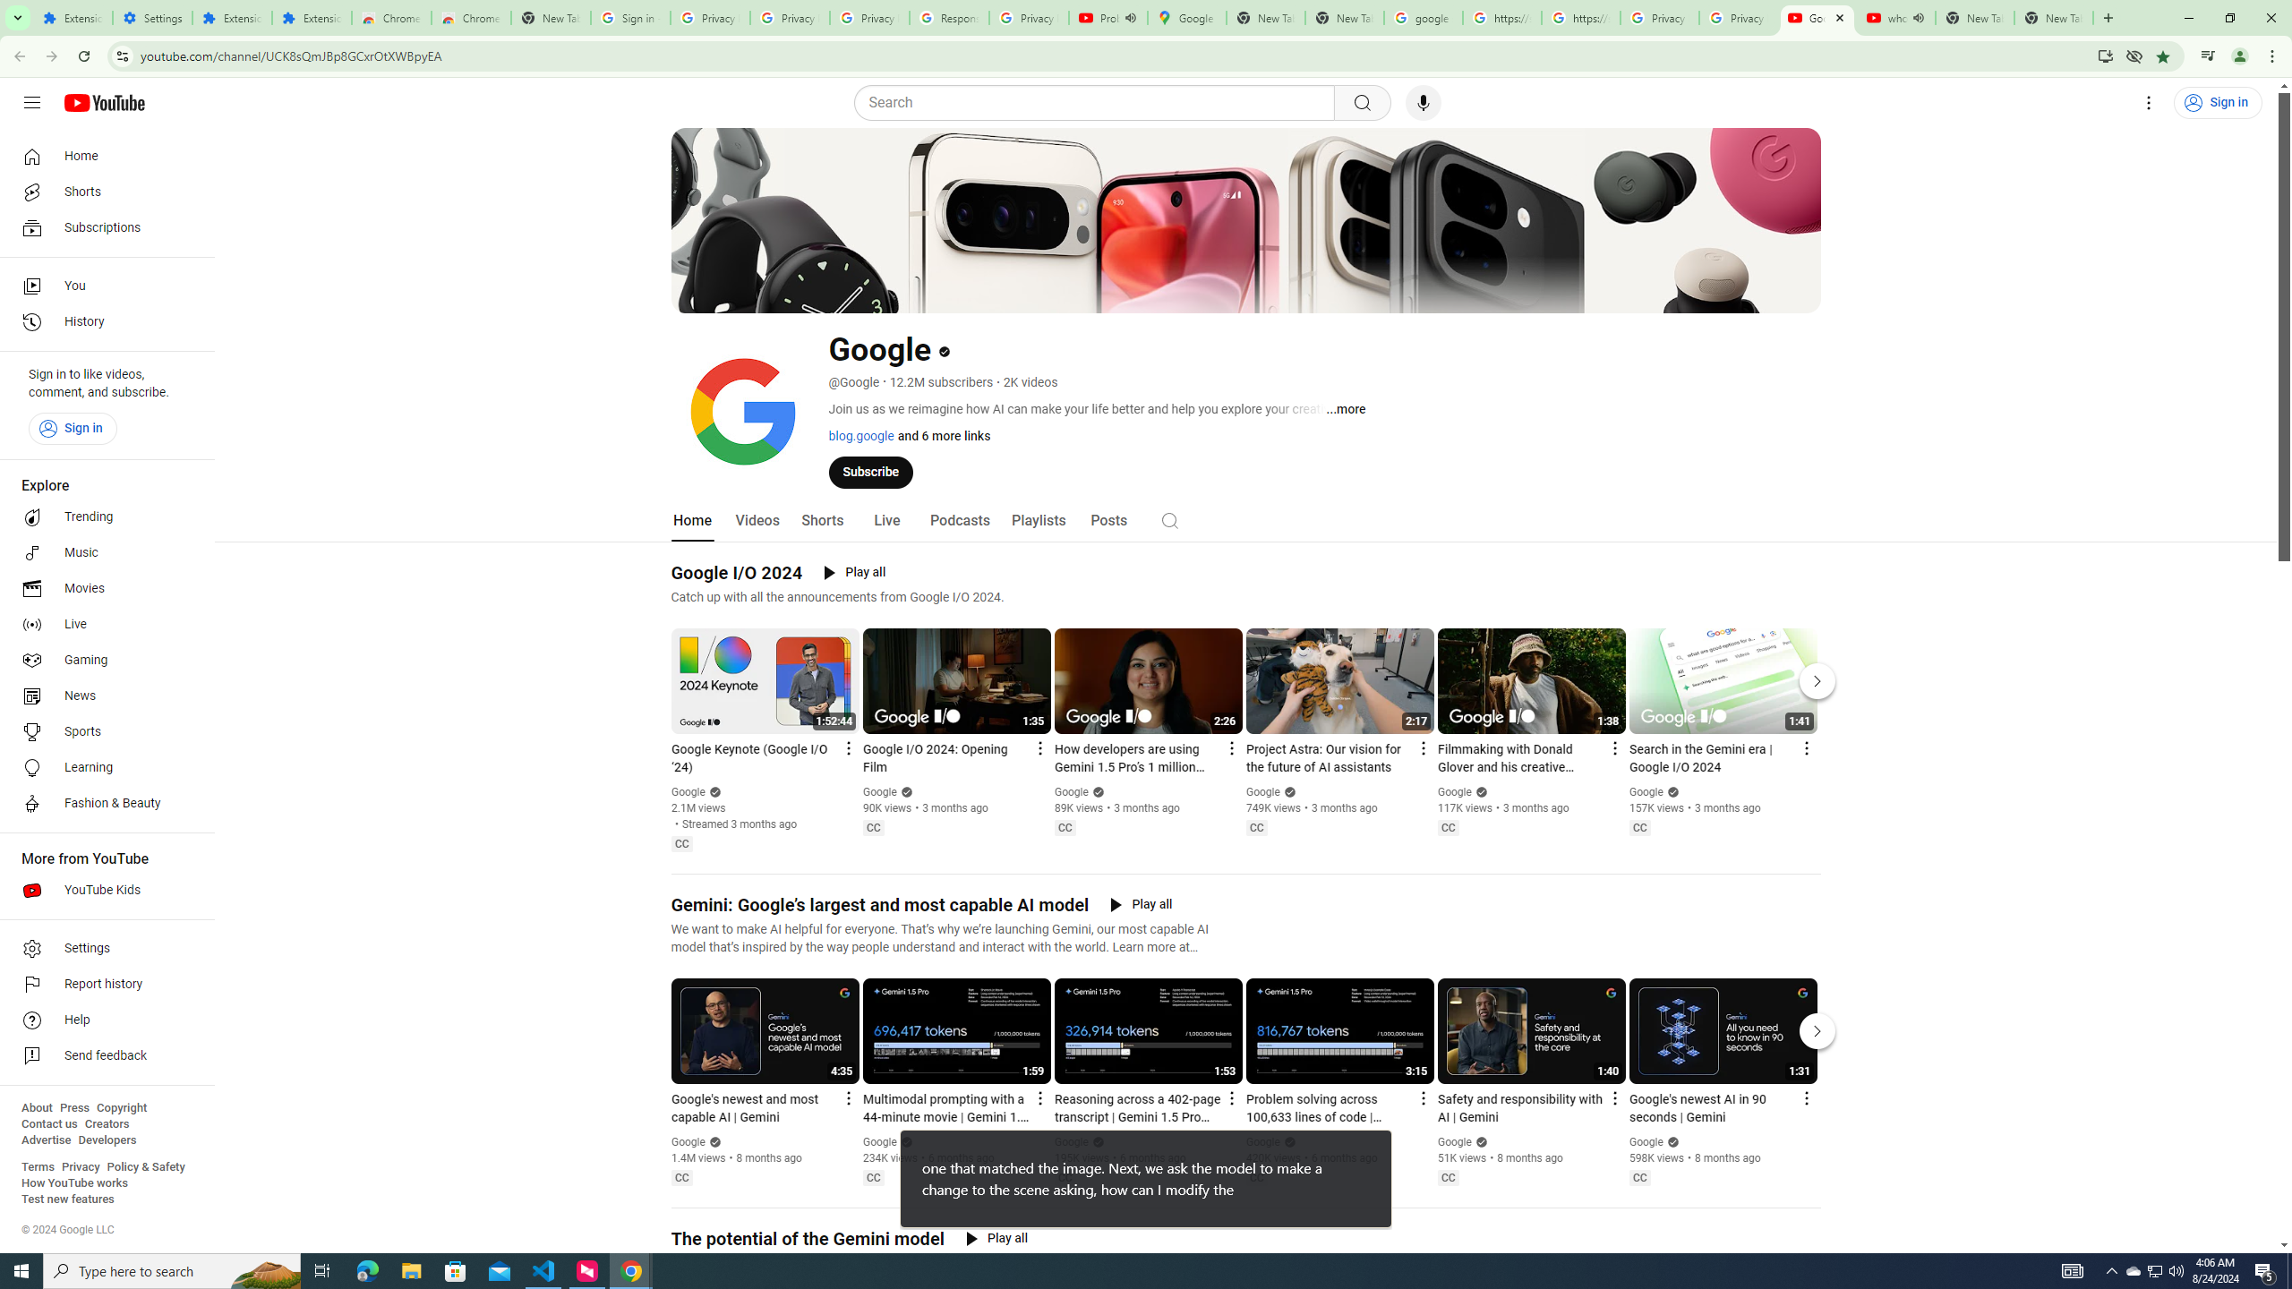  I want to click on Send feedback, so click(102, 1056).